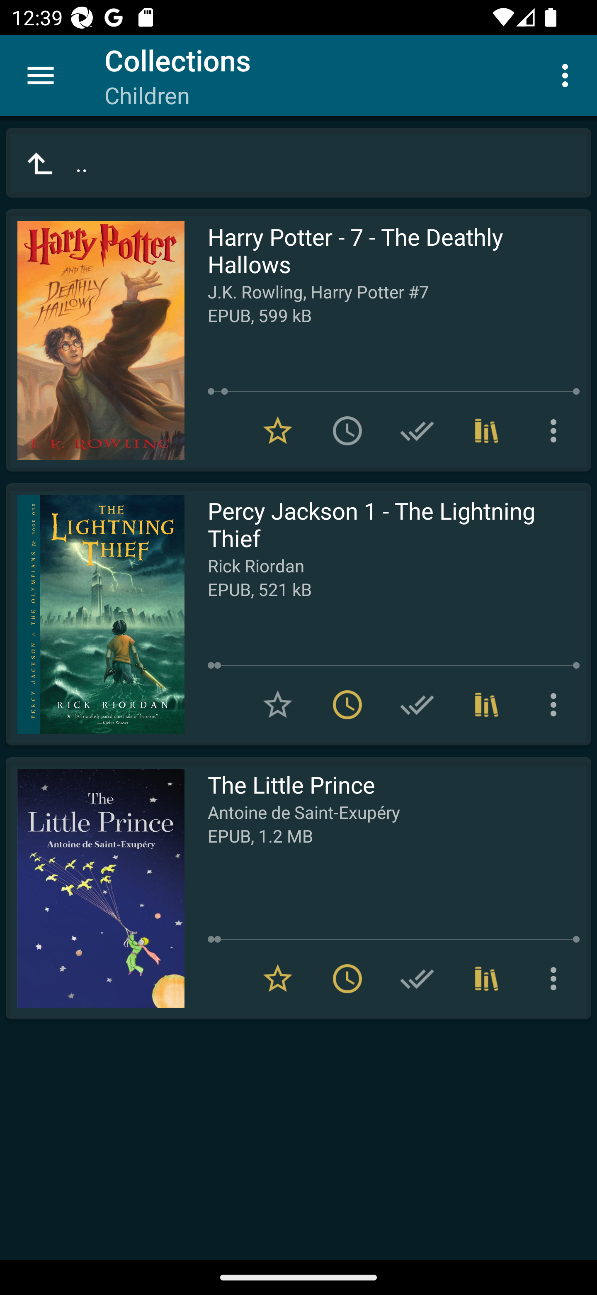 This screenshot has height=1295, width=597. What do you see at coordinates (298, 163) in the screenshot?
I see `..` at bounding box center [298, 163].